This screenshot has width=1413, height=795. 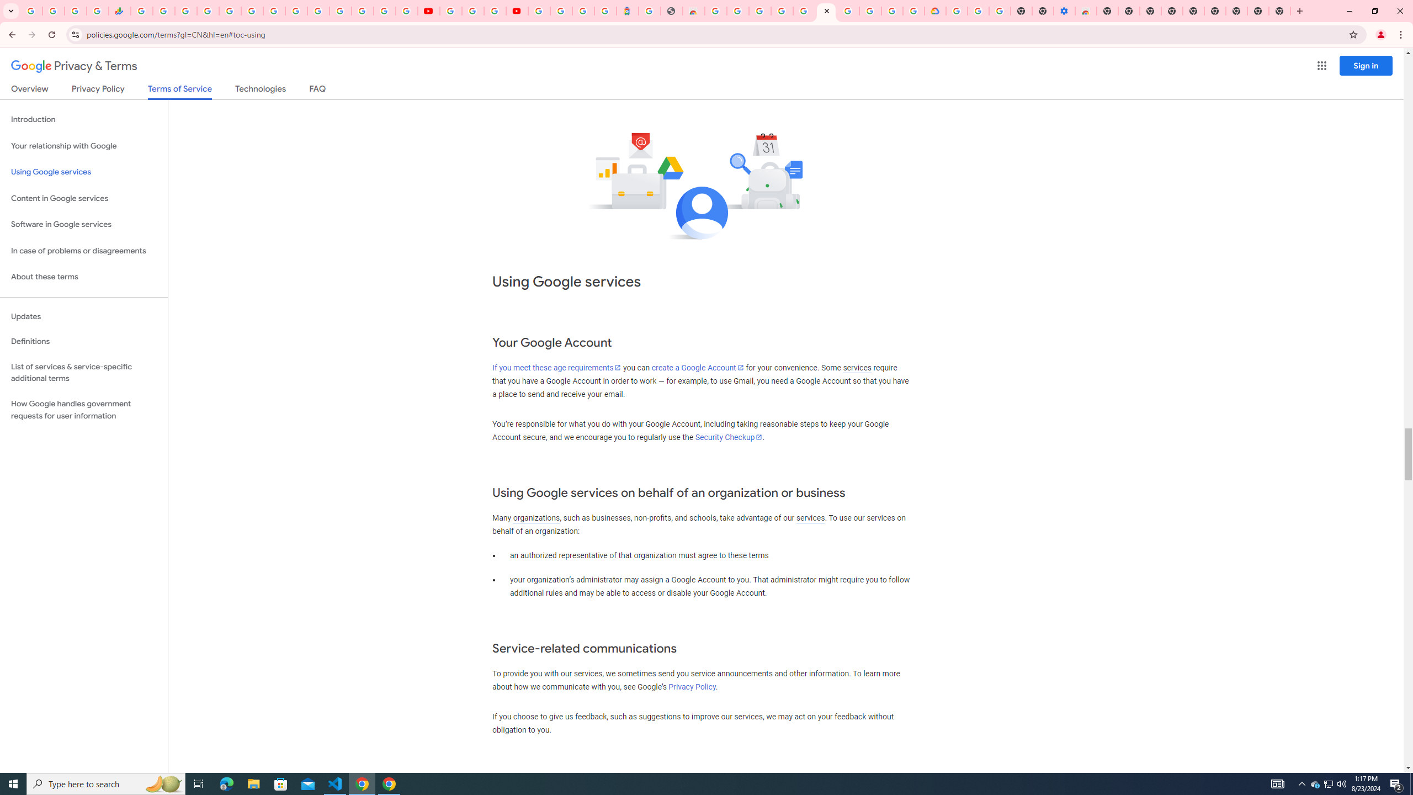 I want to click on Sign in - Google Accounts, so click(x=539, y=11).